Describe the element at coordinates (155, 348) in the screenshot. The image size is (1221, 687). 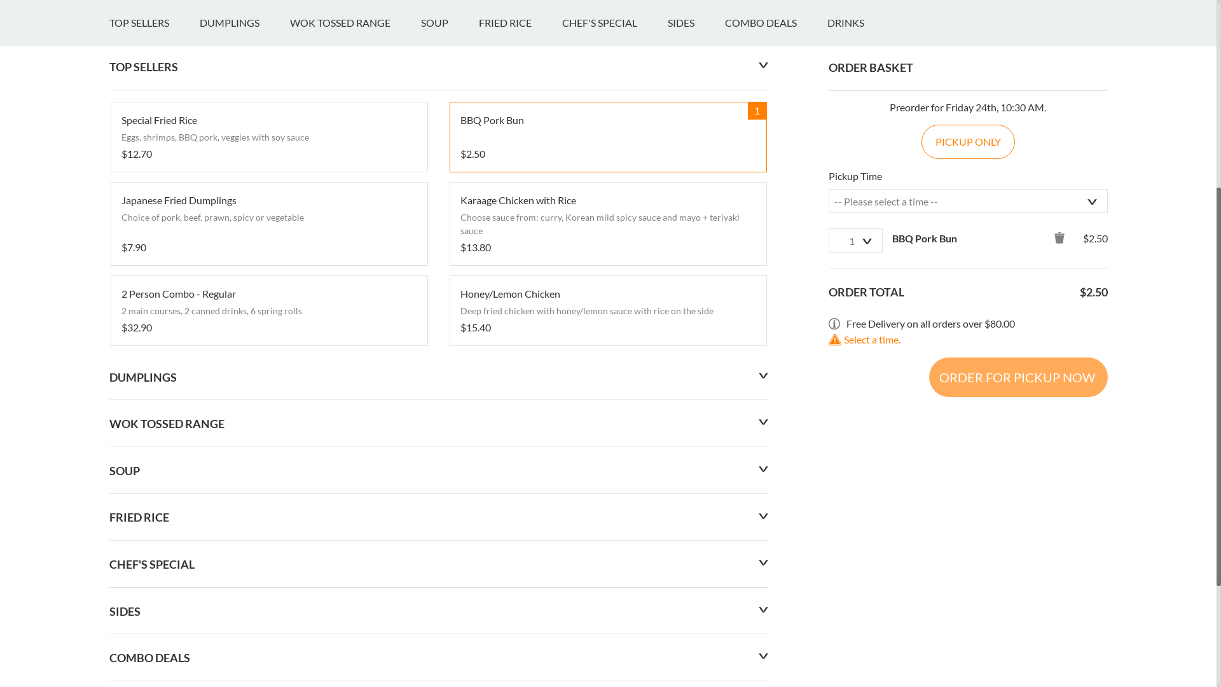
I see `TOP SELLERS` at that location.